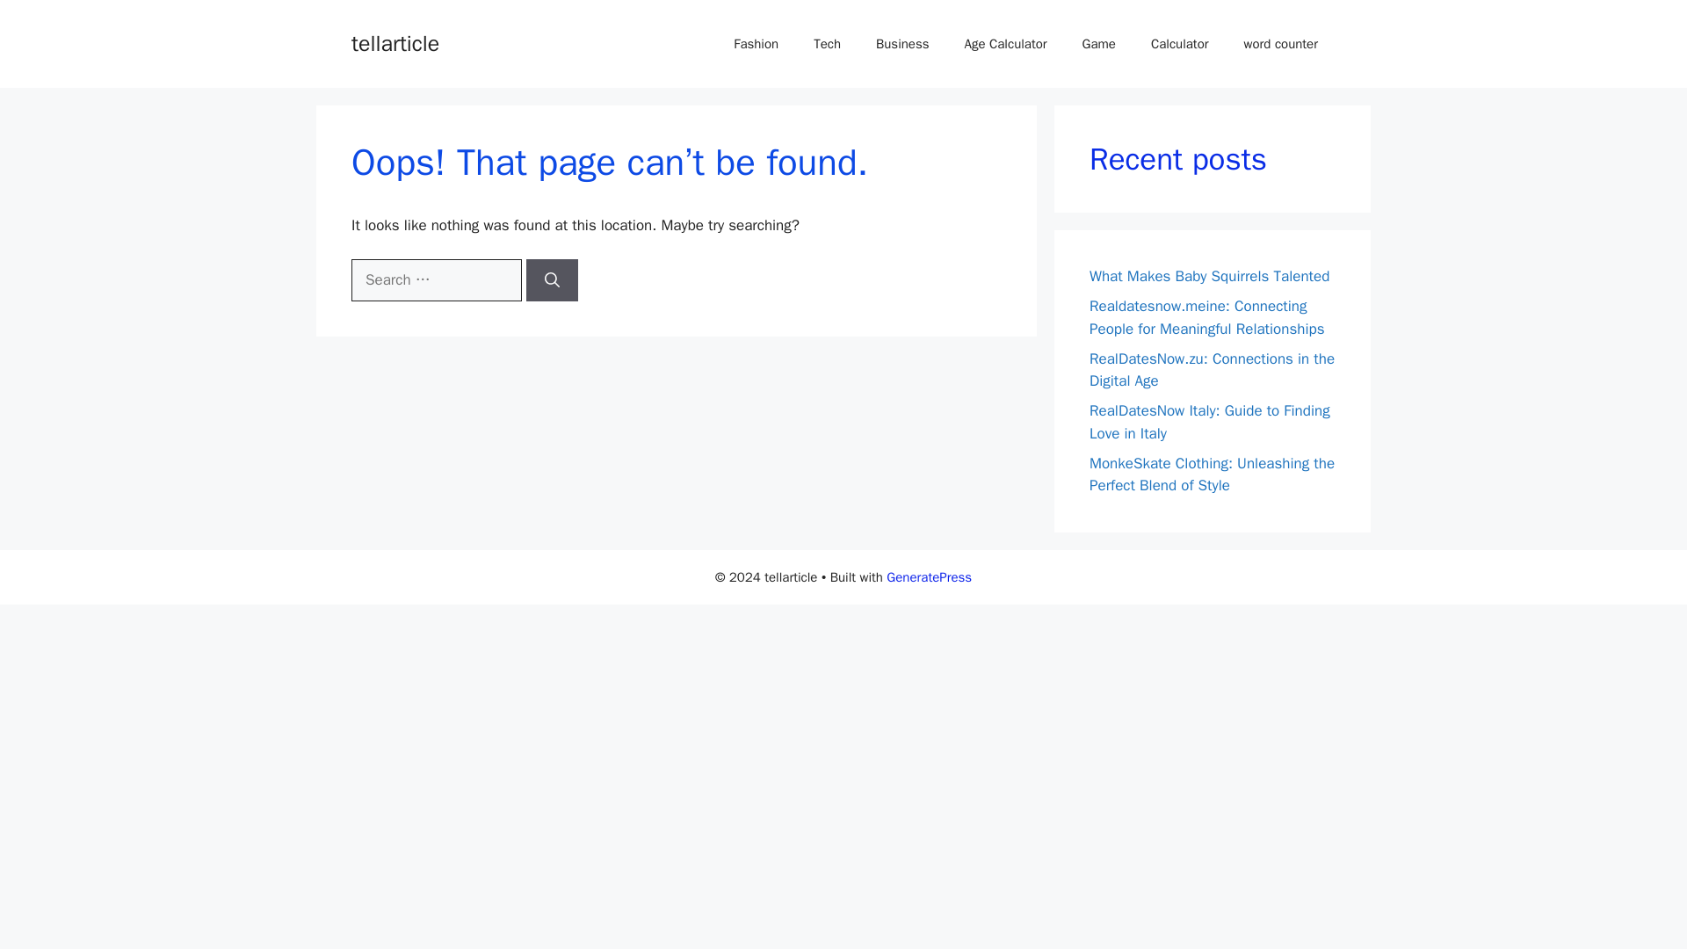  Describe the element at coordinates (1281, 44) in the screenshot. I see `word counter` at that location.